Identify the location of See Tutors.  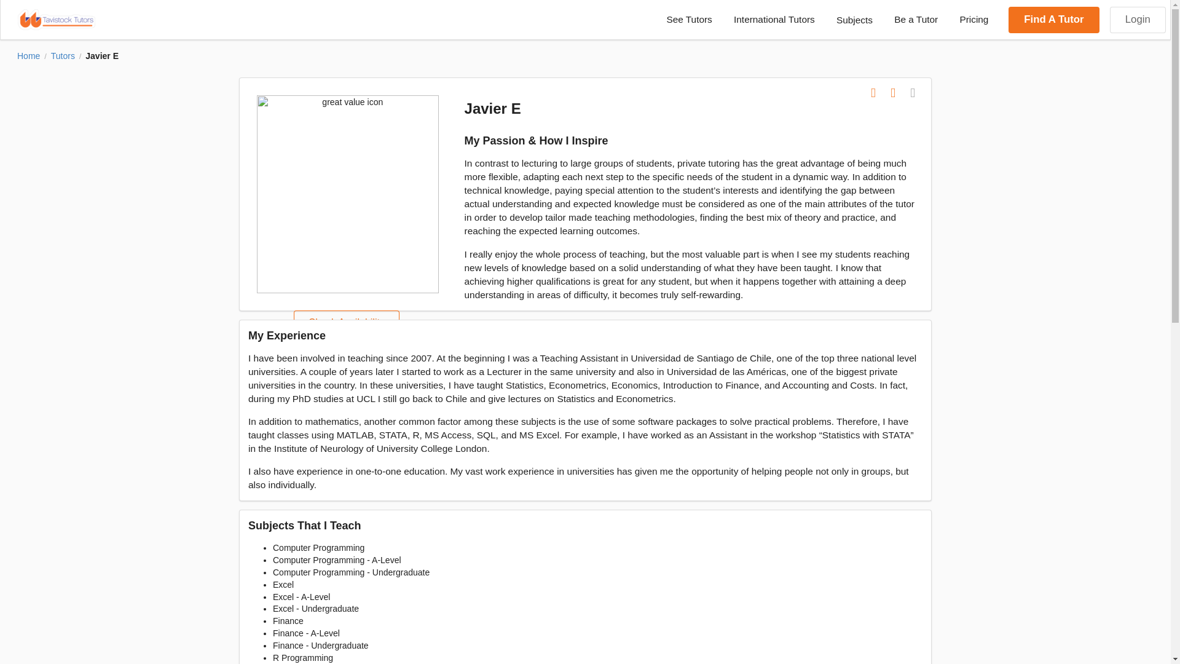
(690, 20).